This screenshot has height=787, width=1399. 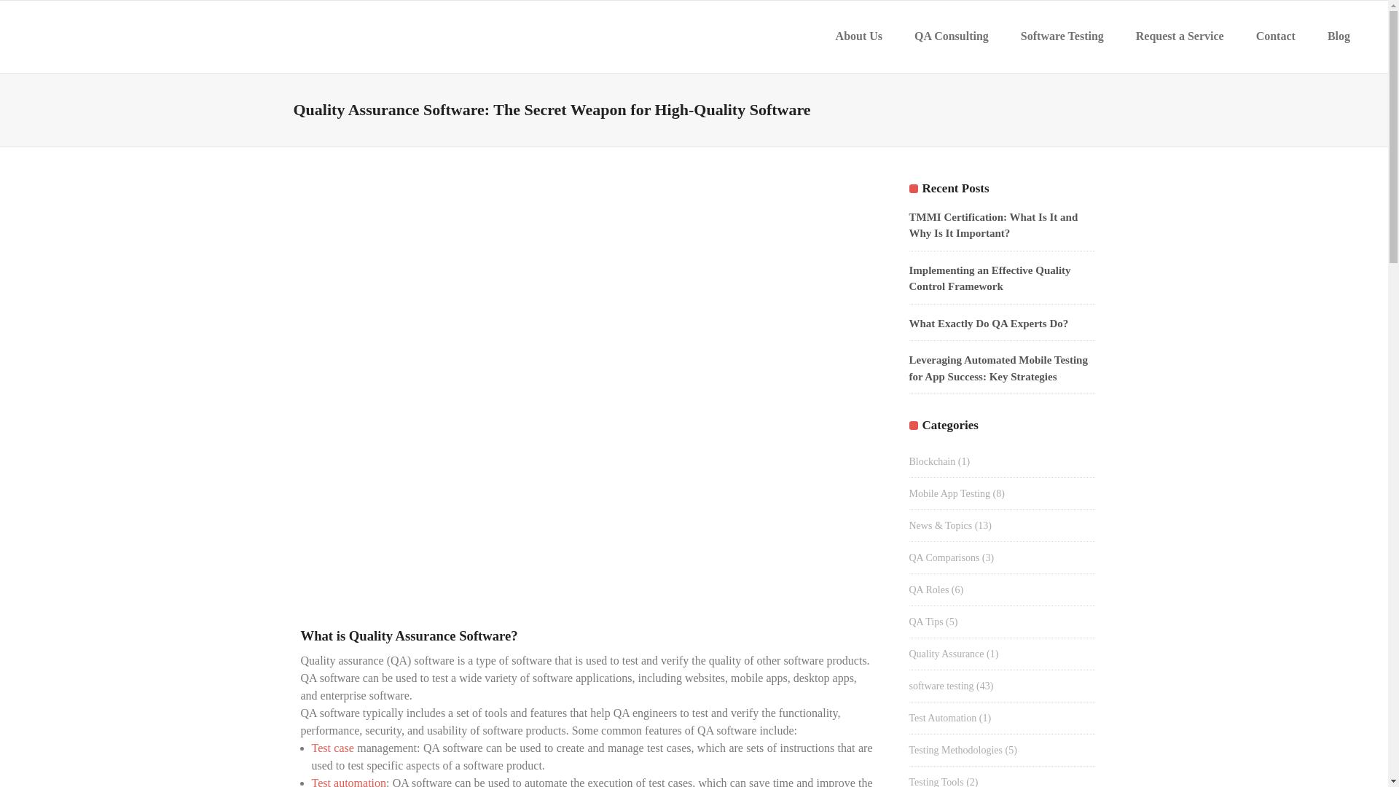 I want to click on Software Testing, so click(x=1062, y=36).